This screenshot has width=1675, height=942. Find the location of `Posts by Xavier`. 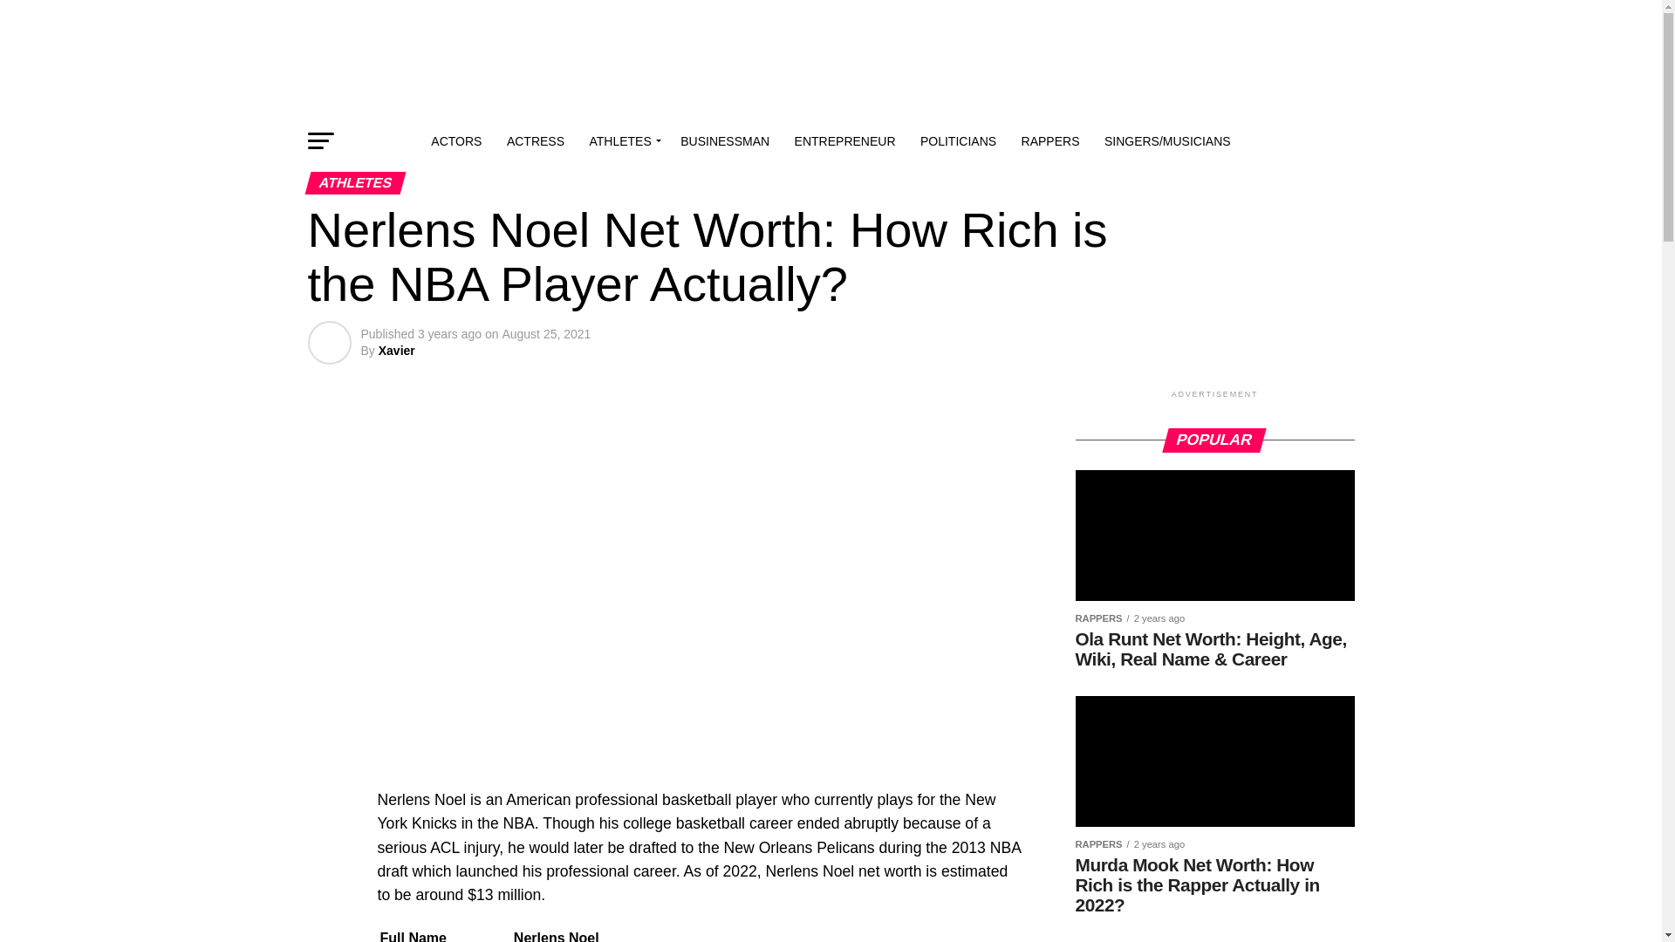

Posts by Xavier is located at coordinates (396, 351).